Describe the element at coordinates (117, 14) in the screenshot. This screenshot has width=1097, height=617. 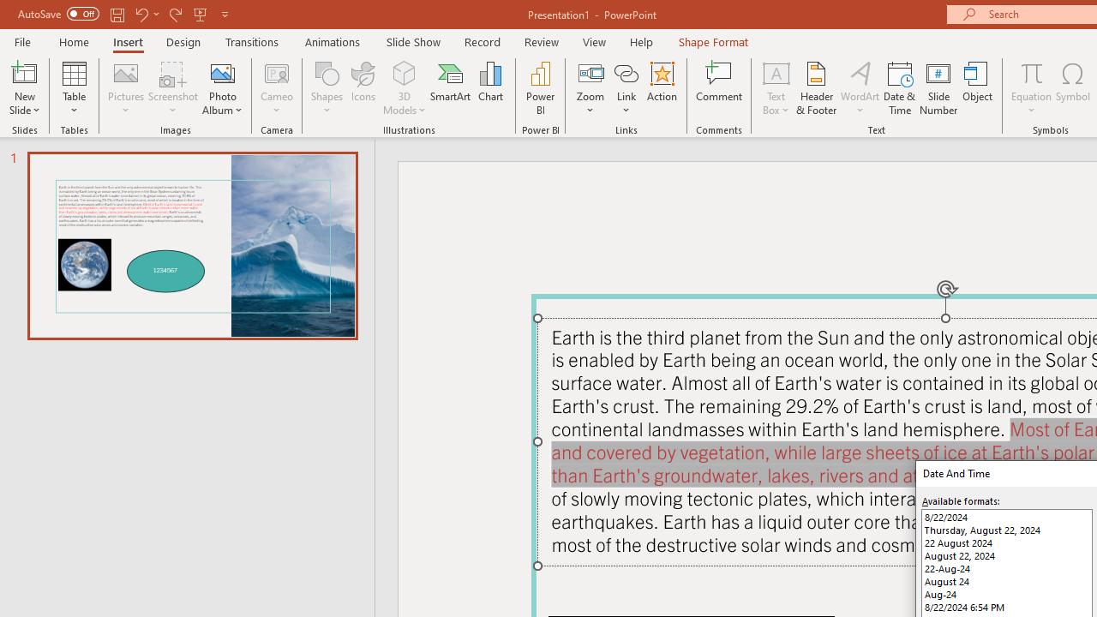
I see `Save` at that location.